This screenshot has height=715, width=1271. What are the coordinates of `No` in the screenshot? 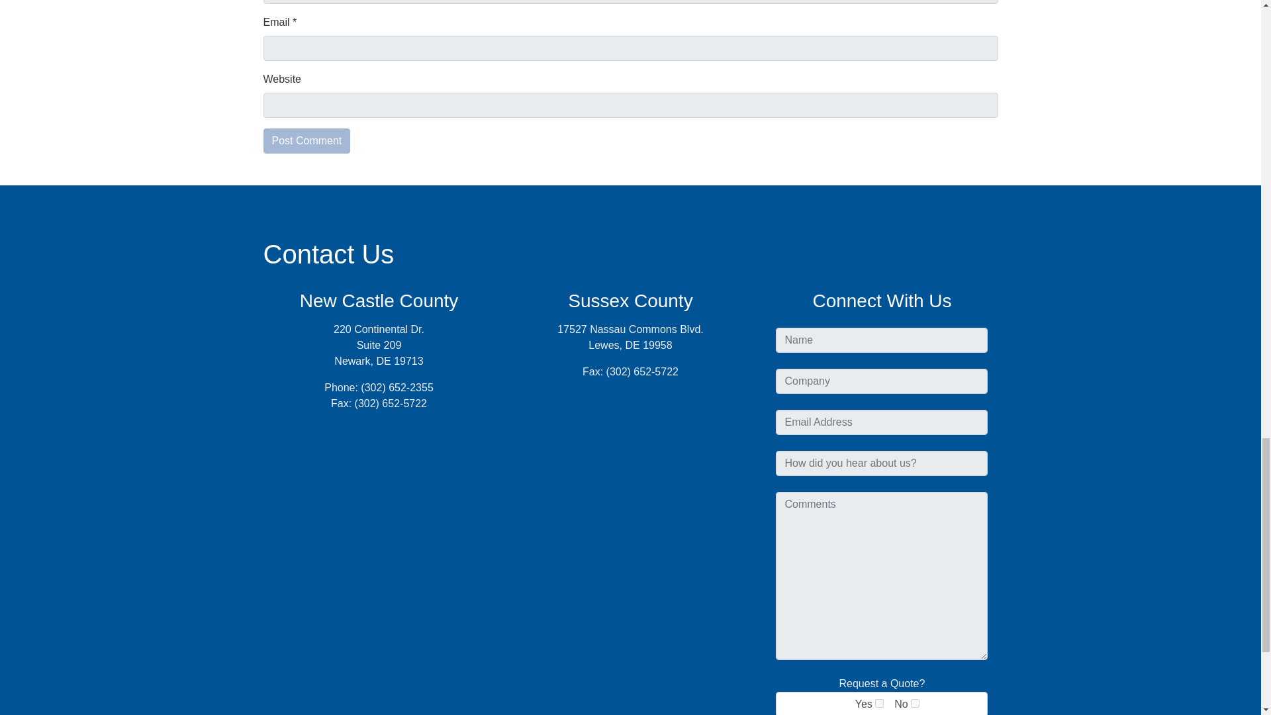 It's located at (915, 703).